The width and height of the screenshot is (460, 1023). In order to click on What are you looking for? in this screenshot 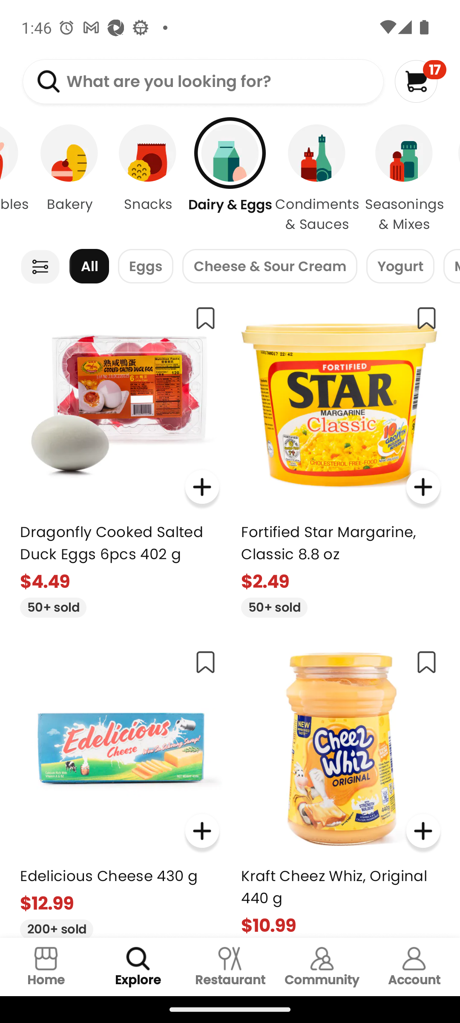, I will do `click(203, 82)`.